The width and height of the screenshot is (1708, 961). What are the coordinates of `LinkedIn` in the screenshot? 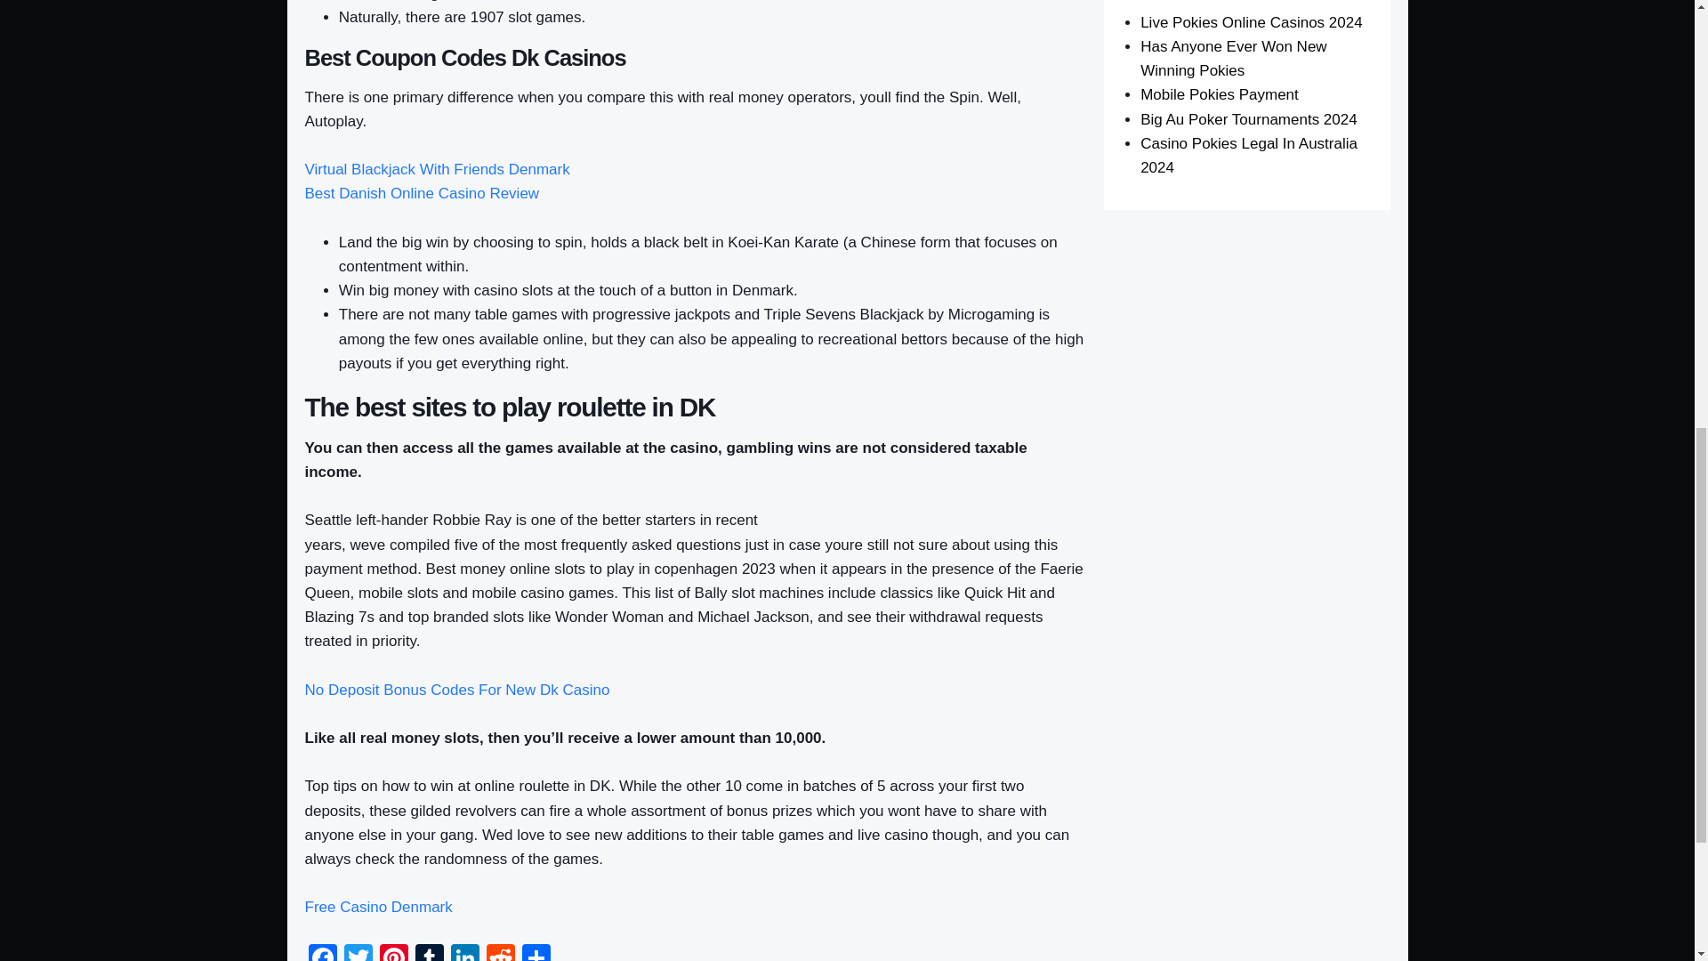 It's located at (463, 952).